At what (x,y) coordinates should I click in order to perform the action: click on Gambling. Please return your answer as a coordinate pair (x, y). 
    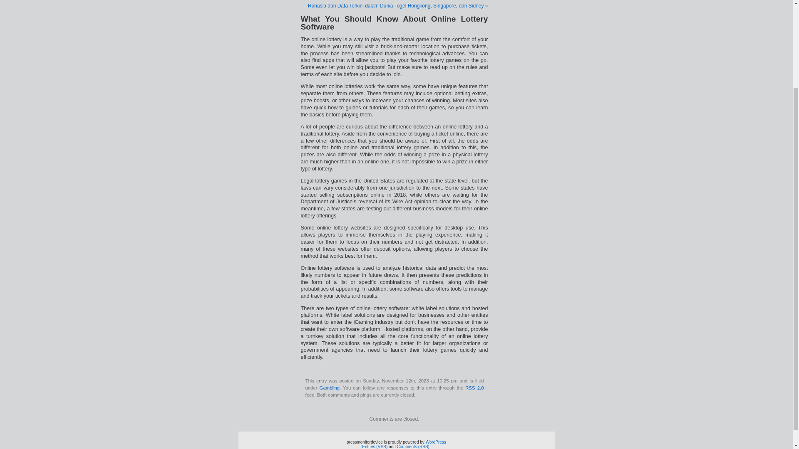
    Looking at the image, I should click on (330, 387).